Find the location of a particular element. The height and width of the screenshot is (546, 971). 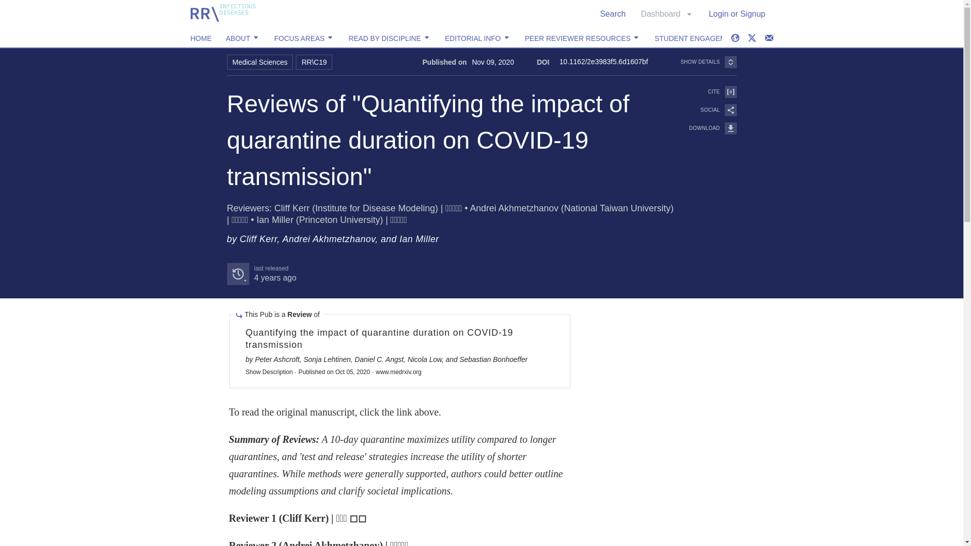

Search is located at coordinates (275, 278).